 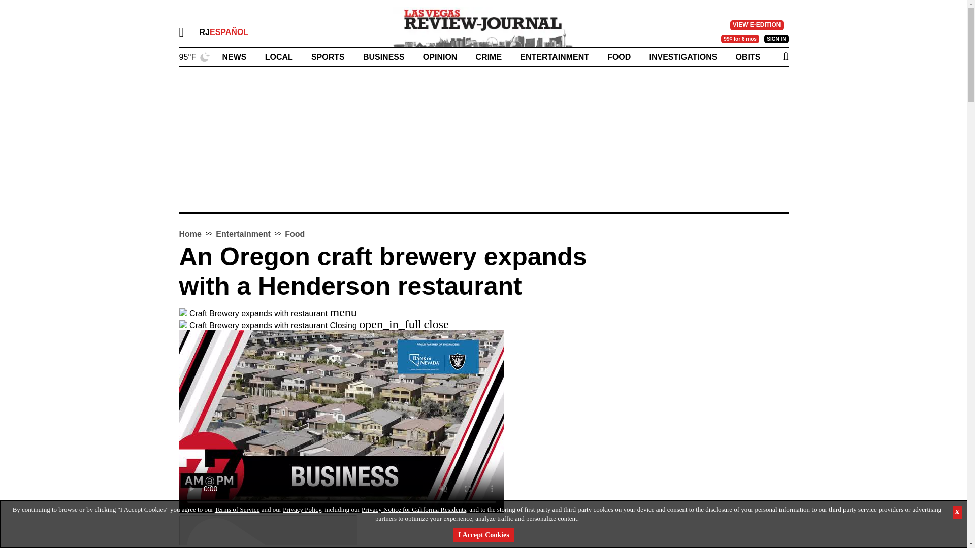 What do you see at coordinates (489, 57) in the screenshot?
I see `CRIME` at bounding box center [489, 57].